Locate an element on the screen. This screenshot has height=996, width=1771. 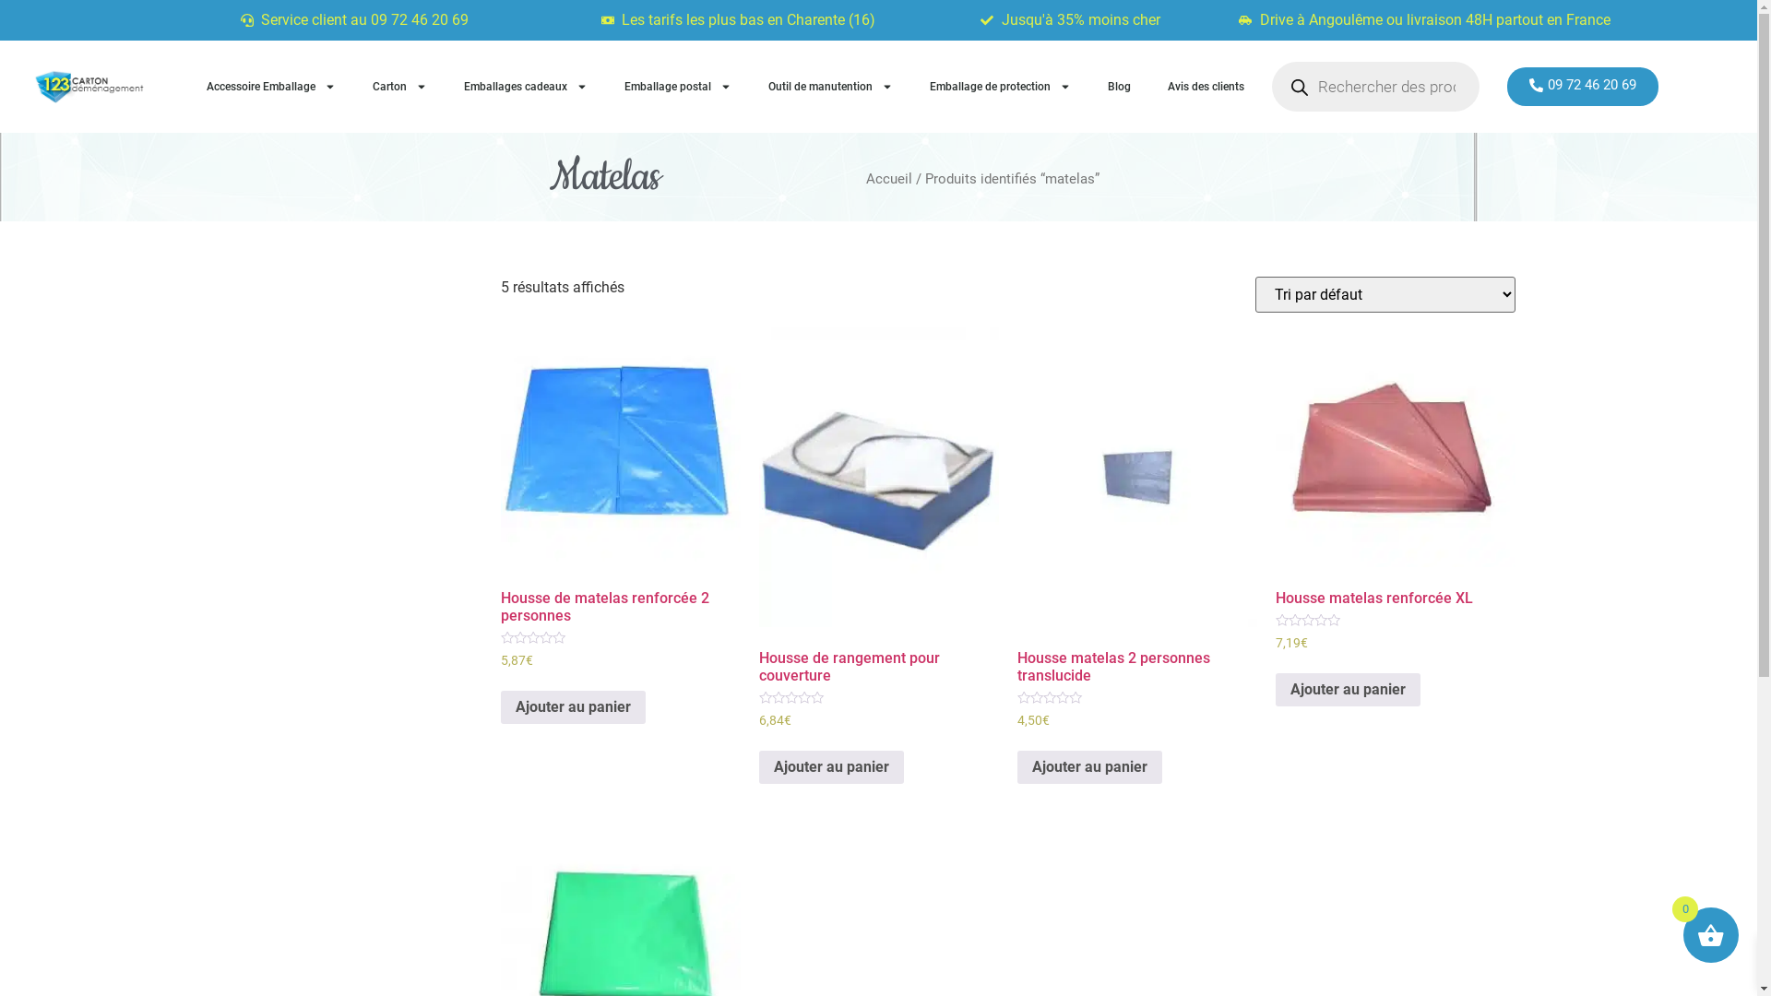
Accessoire Emballage is located at coordinates (271, 87).